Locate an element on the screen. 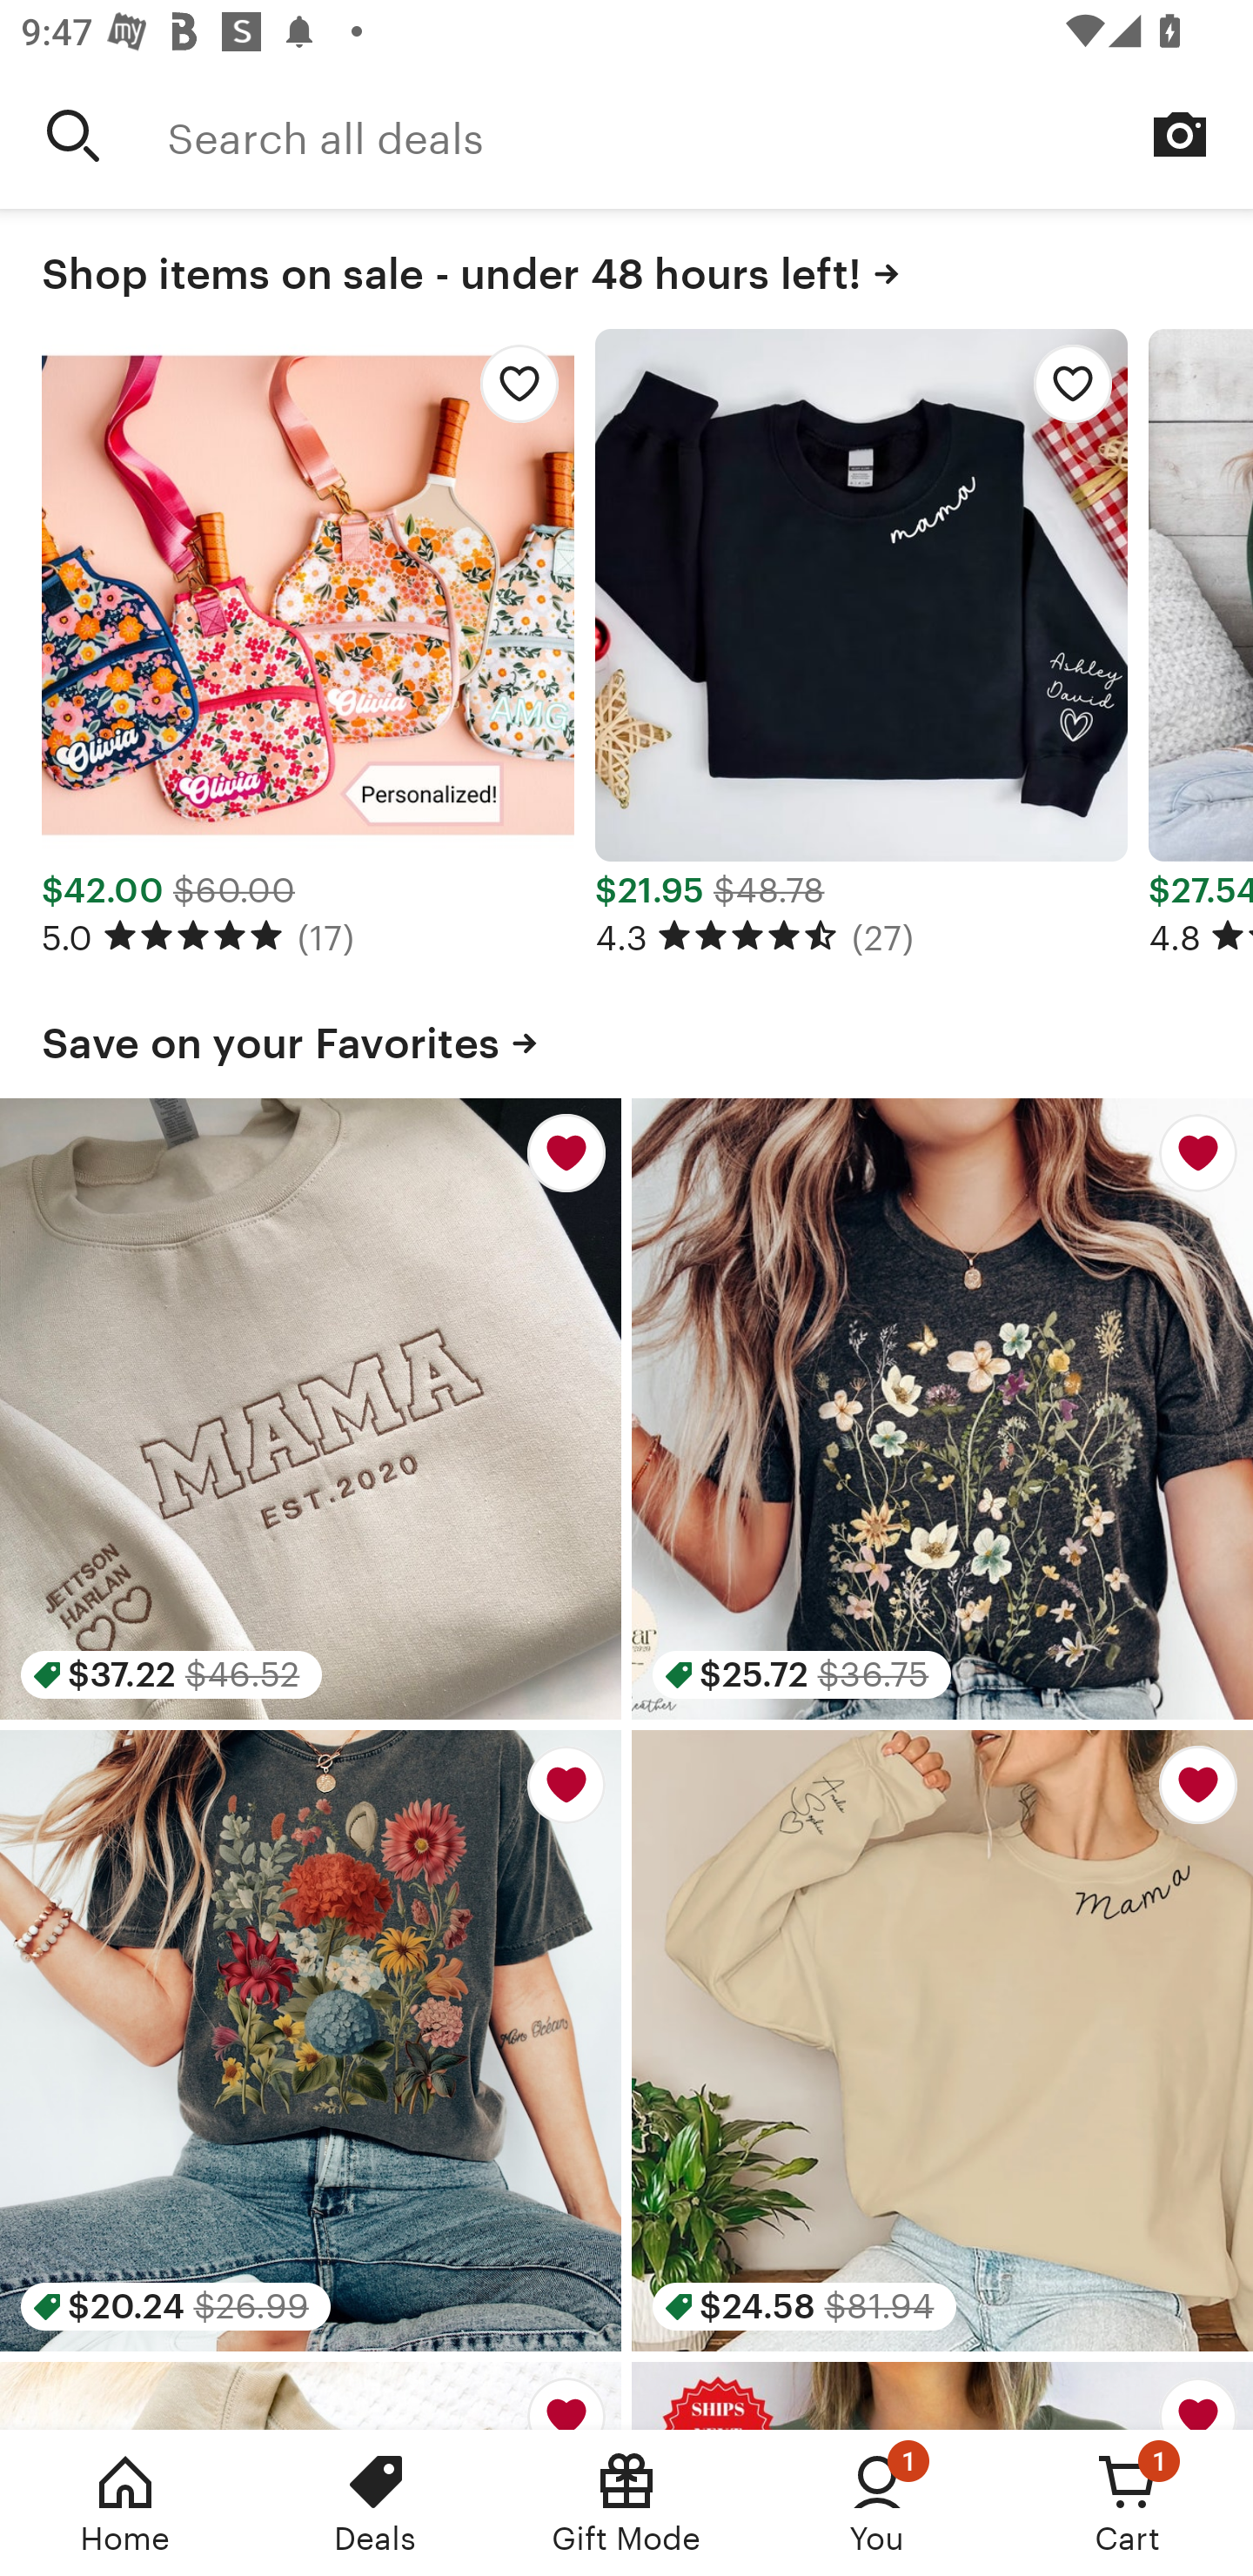  Search for anything on Etsy is located at coordinates (73, 135).